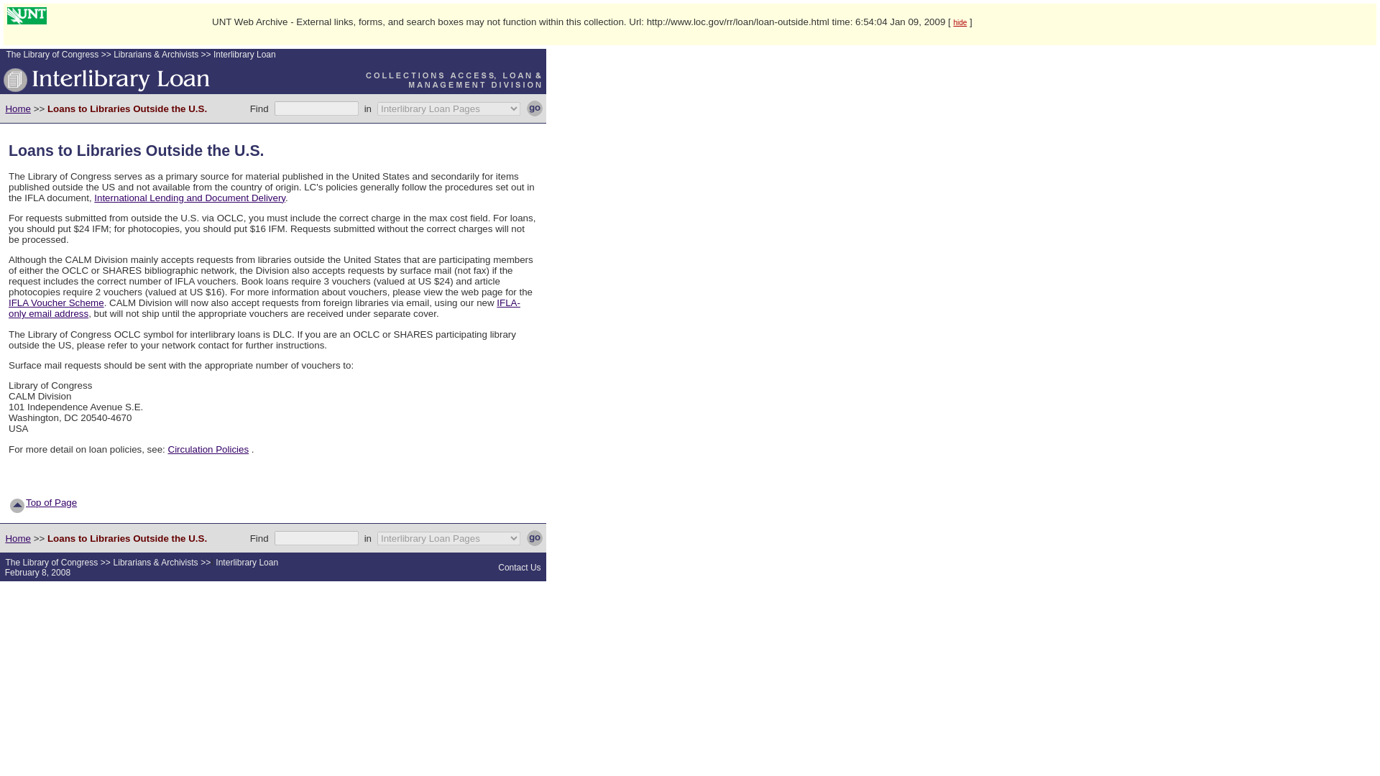  I want to click on Top of Page, so click(52, 503).